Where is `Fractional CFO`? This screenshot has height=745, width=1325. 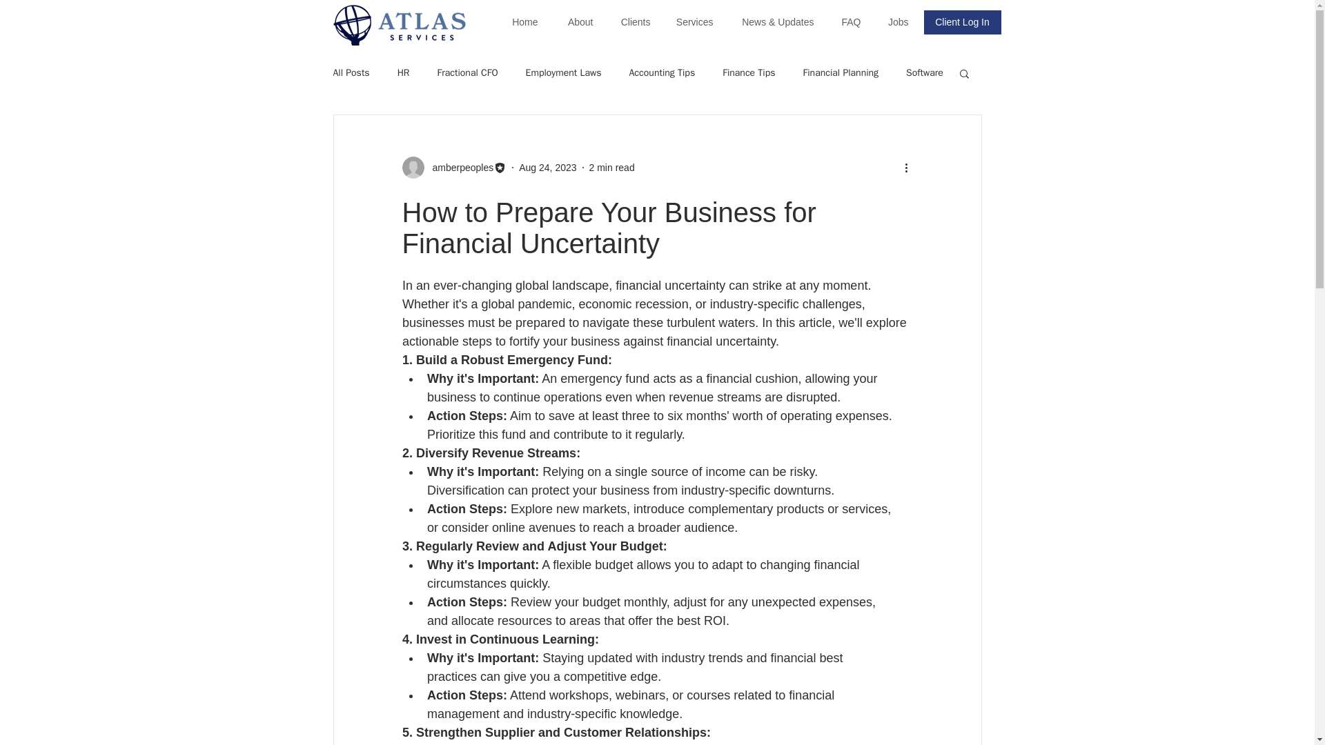
Fractional CFO is located at coordinates (467, 73).